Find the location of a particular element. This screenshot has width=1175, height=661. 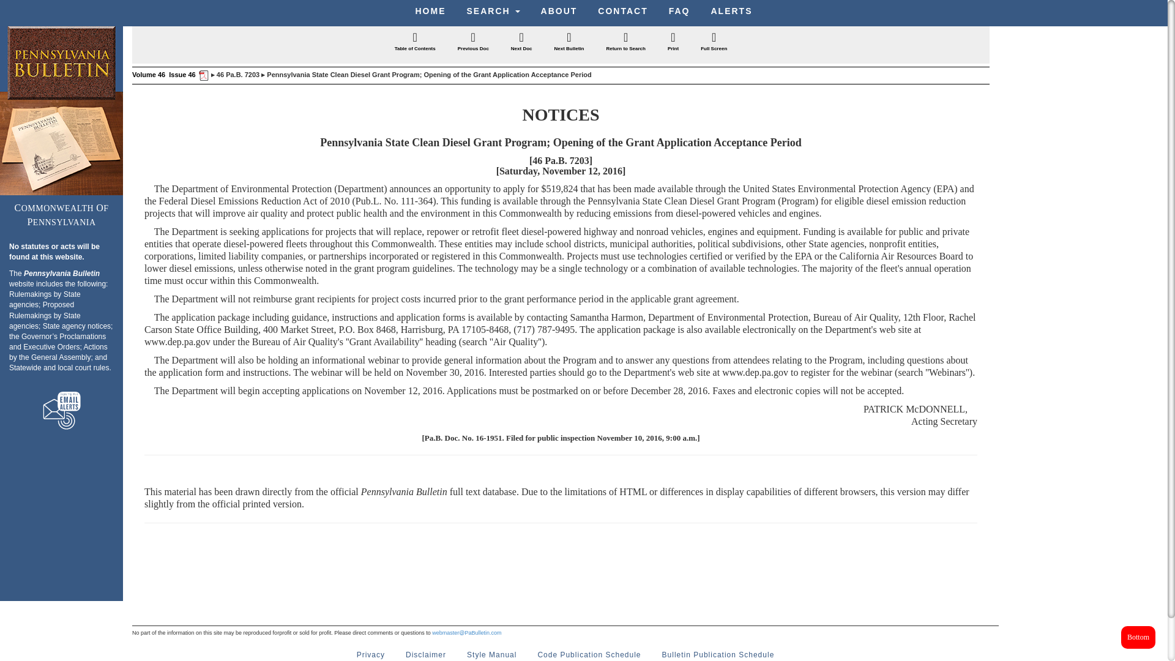

Next Doc is located at coordinates (521, 43).